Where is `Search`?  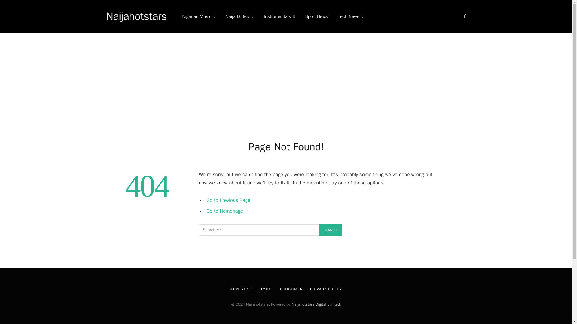
Search is located at coordinates (331, 230).